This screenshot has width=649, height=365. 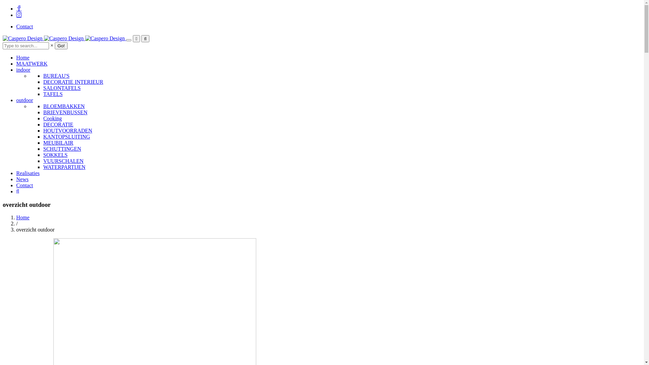 What do you see at coordinates (61, 46) in the screenshot?
I see `Go!` at bounding box center [61, 46].